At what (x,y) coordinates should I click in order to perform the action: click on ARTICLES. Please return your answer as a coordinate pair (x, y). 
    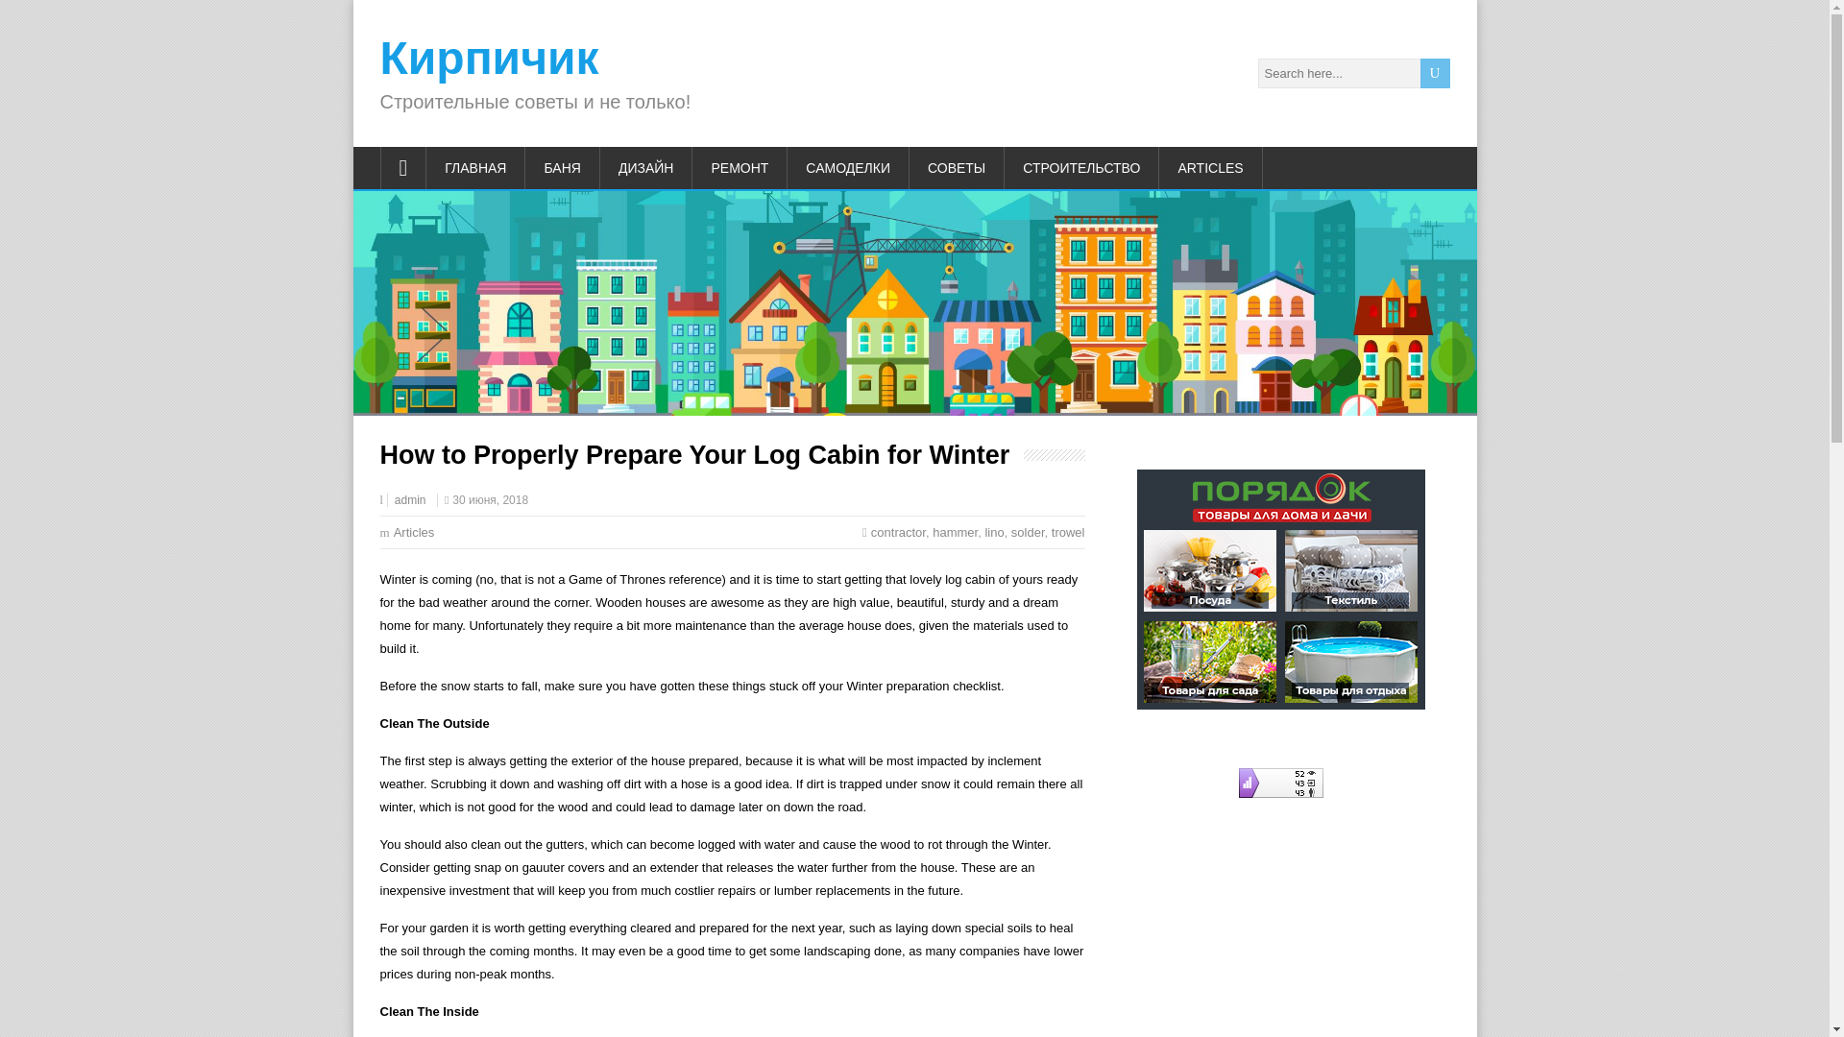
    Looking at the image, I should click on (1210, 167).